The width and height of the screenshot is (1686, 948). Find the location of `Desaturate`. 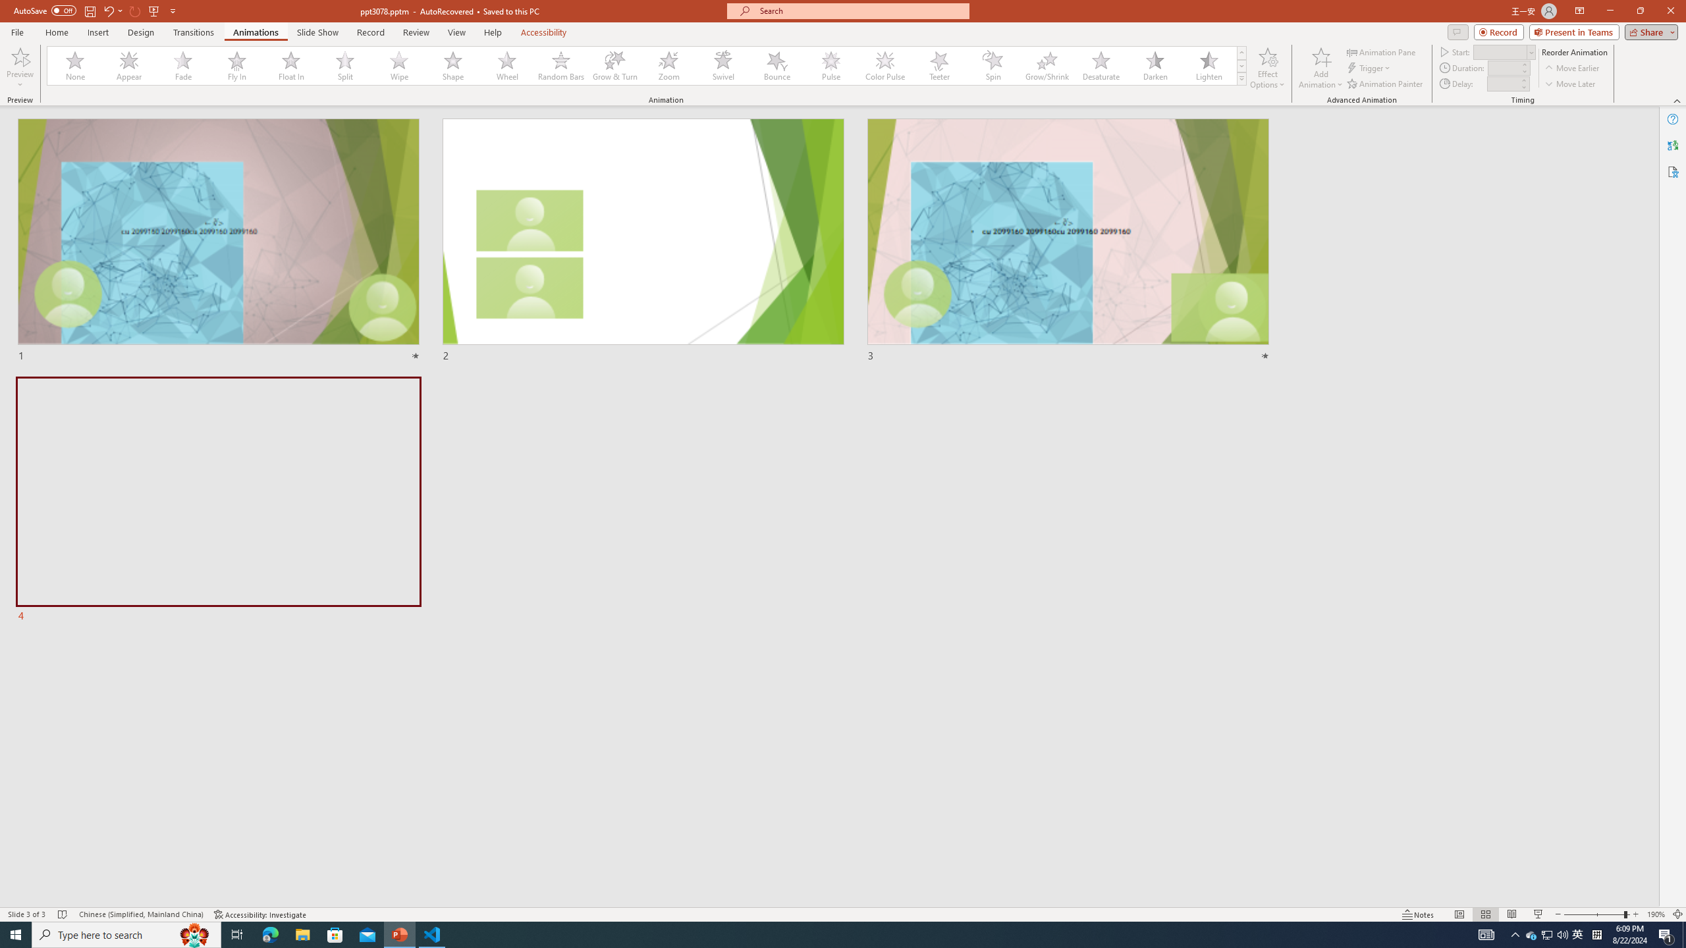

Desaturate is located at coordinates (1101, 66).